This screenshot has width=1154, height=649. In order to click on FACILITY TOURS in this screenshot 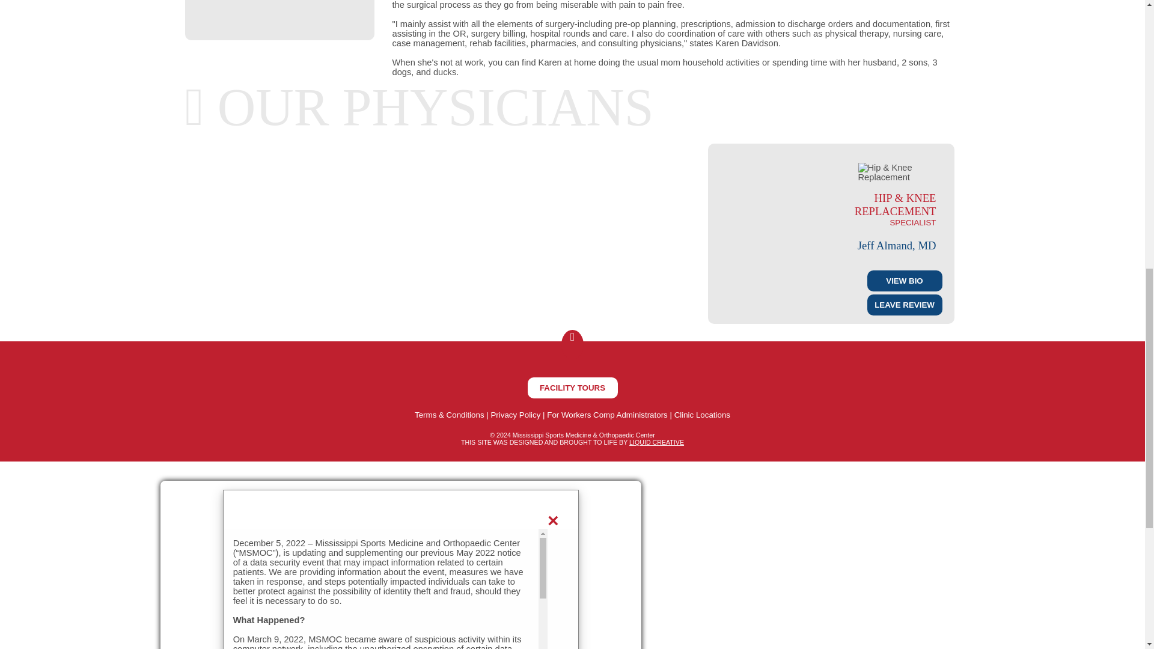, I will do `click(572, 388)`.